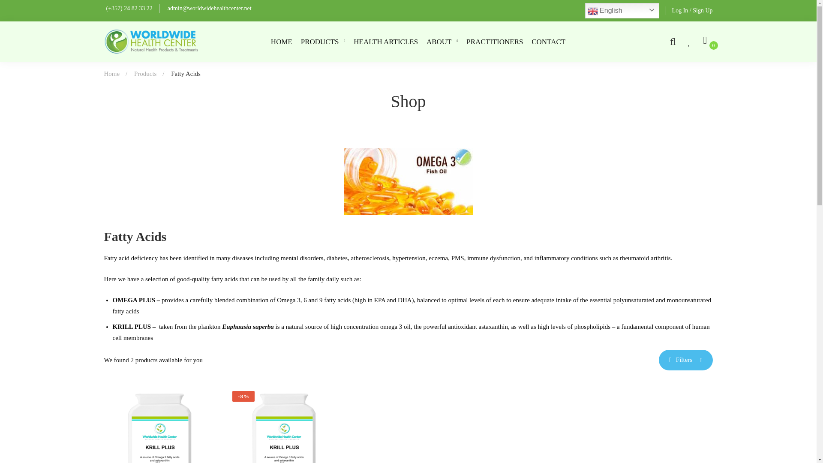  What do you see at coordinates (708, 42) in the screenshot?
I see `View your shopping cart` at bounding box center [708, 42].